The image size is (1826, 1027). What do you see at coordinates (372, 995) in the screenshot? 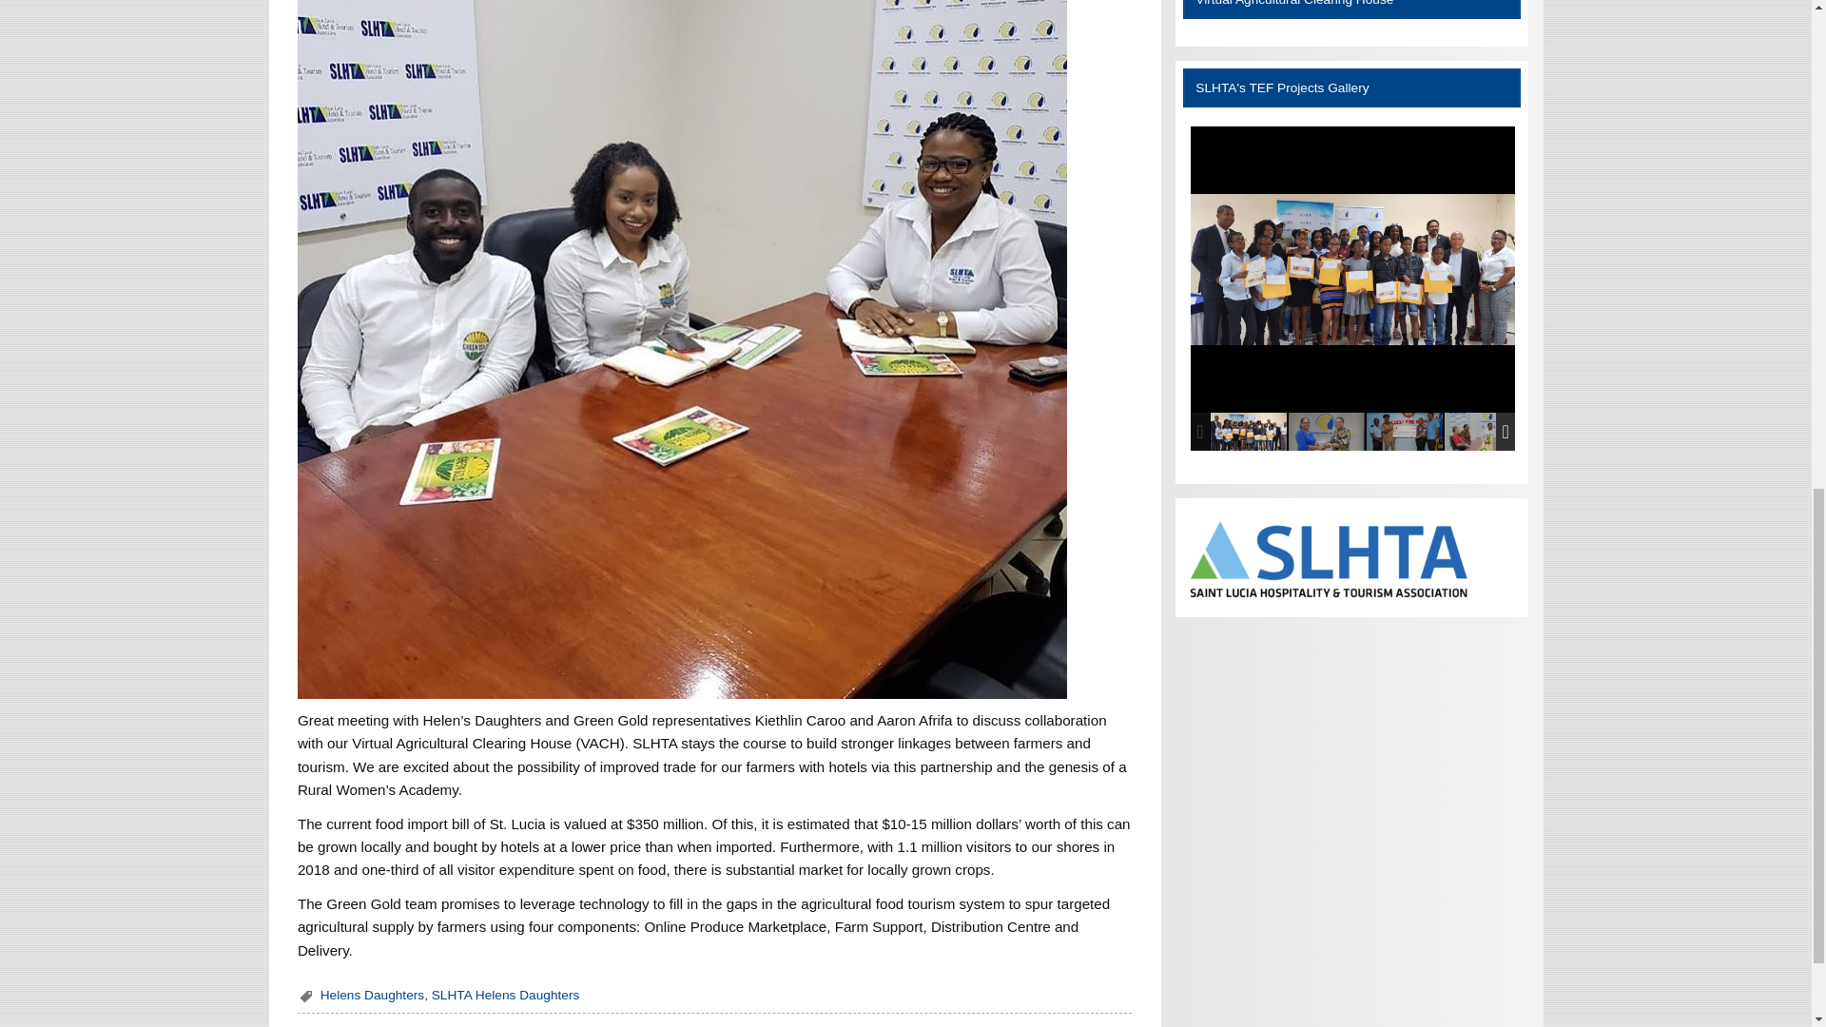
I see `Helens Daughters` at bounding box center [372, 995].